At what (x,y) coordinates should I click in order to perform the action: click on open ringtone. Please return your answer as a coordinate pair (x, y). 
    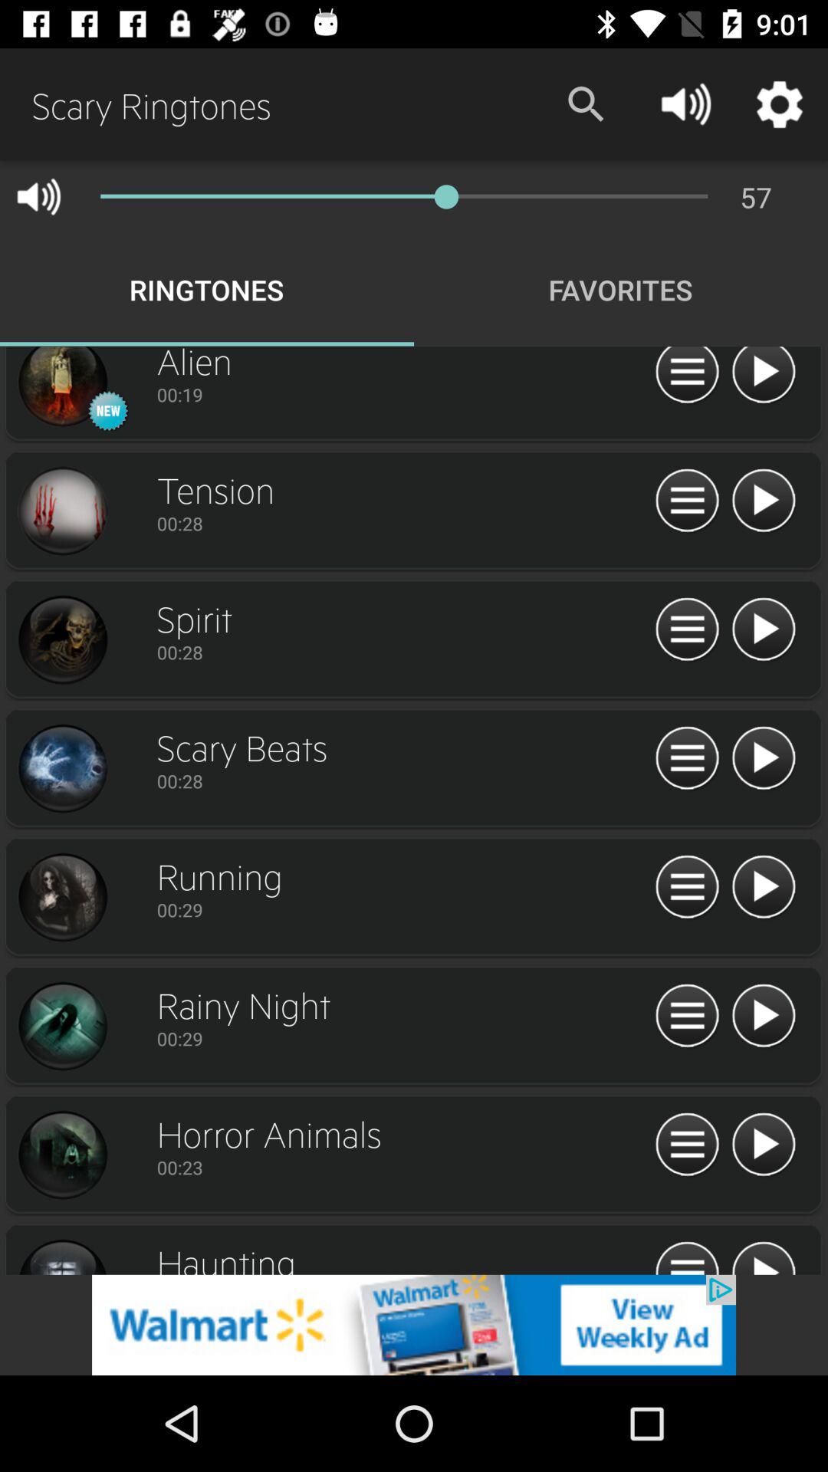
    Looking at the image, I should click on (687, 888).